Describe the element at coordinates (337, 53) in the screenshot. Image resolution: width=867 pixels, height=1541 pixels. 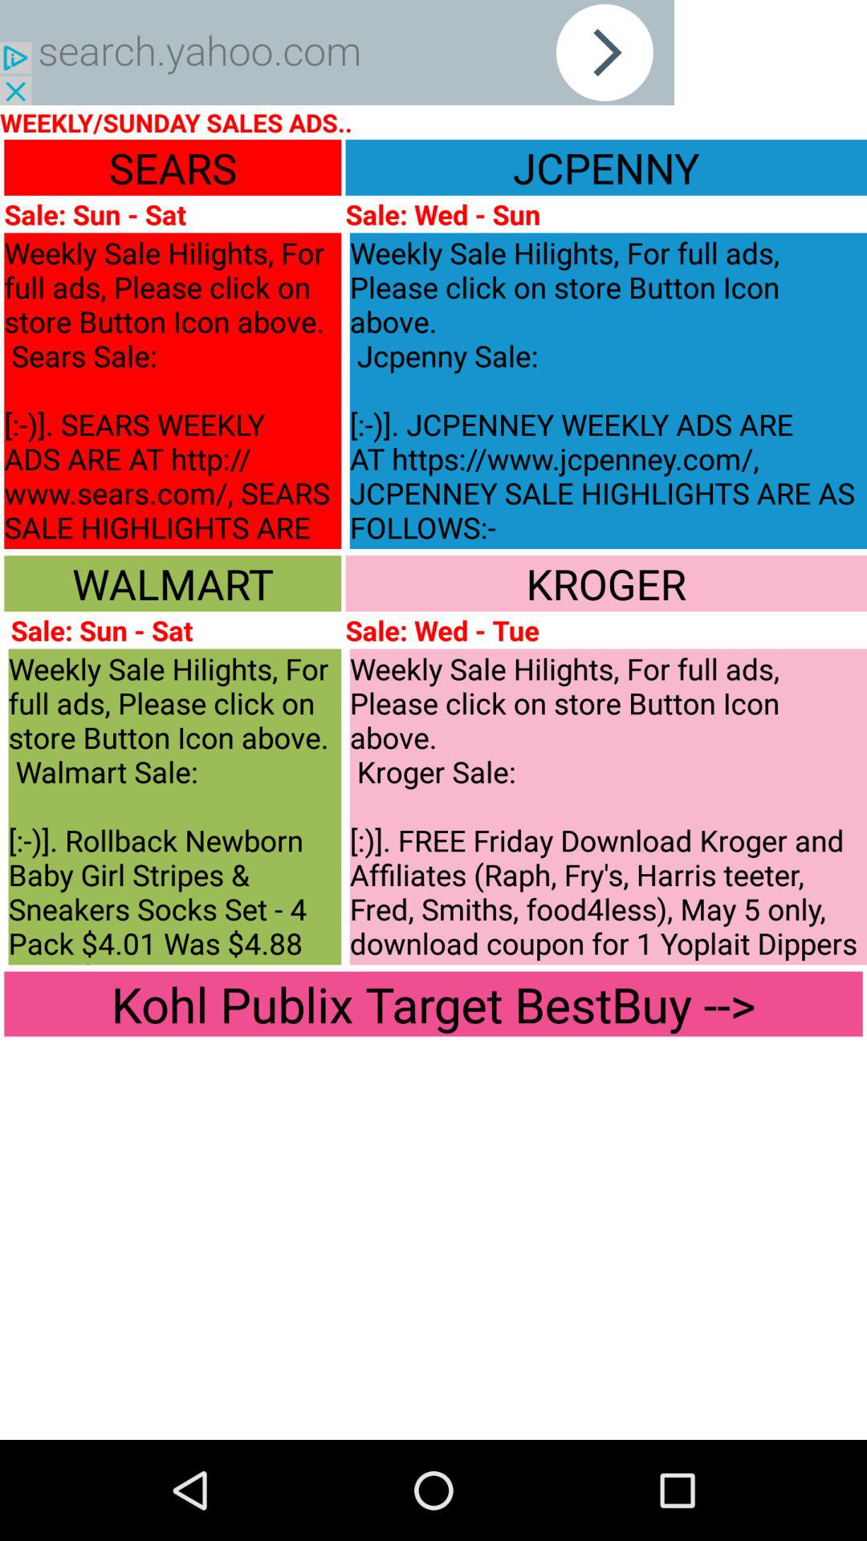
I see `go to yahoo search` at that location.